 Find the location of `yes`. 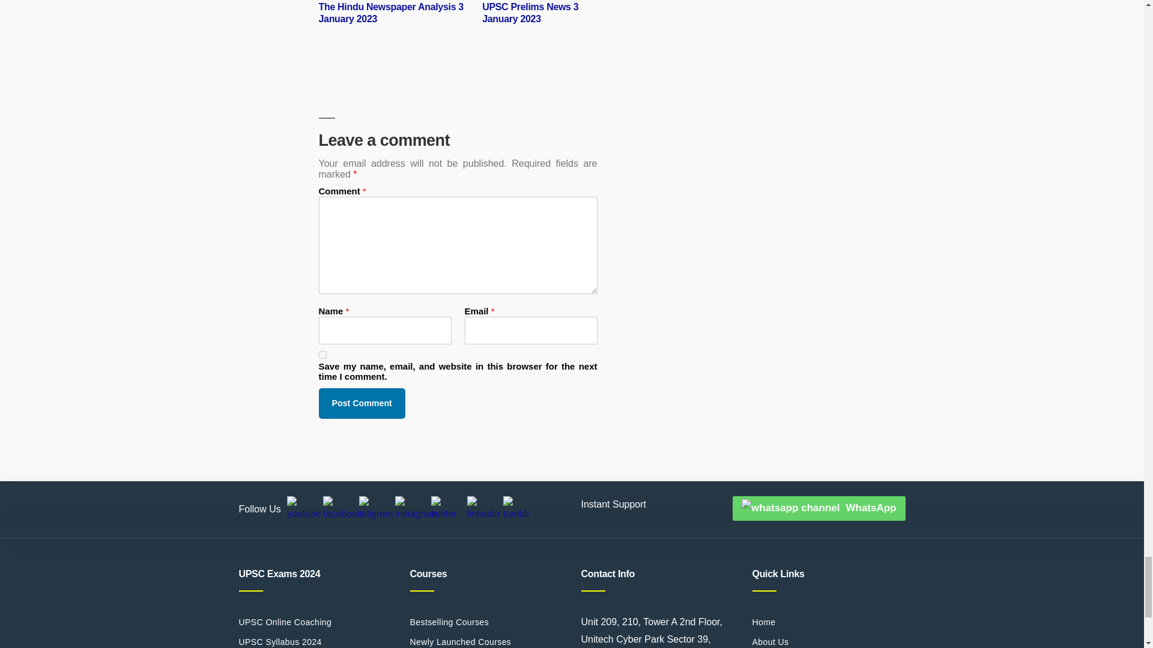

yes is located at coordinates (322, 355).